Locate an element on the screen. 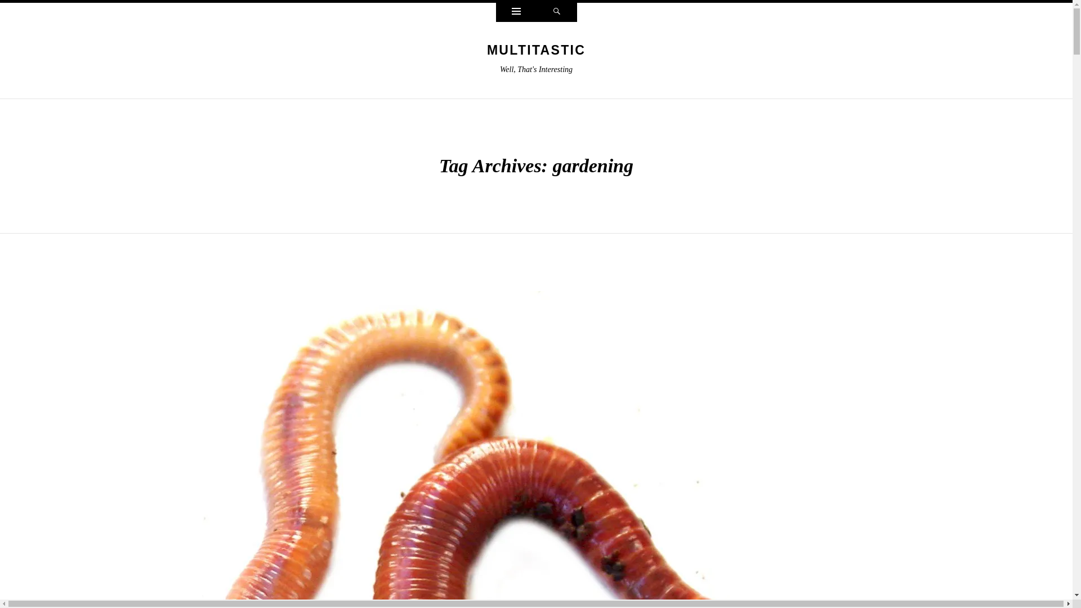 The height and width of the screenshot is (608, 1081). Multitastic is located at coordinates (536, 50).